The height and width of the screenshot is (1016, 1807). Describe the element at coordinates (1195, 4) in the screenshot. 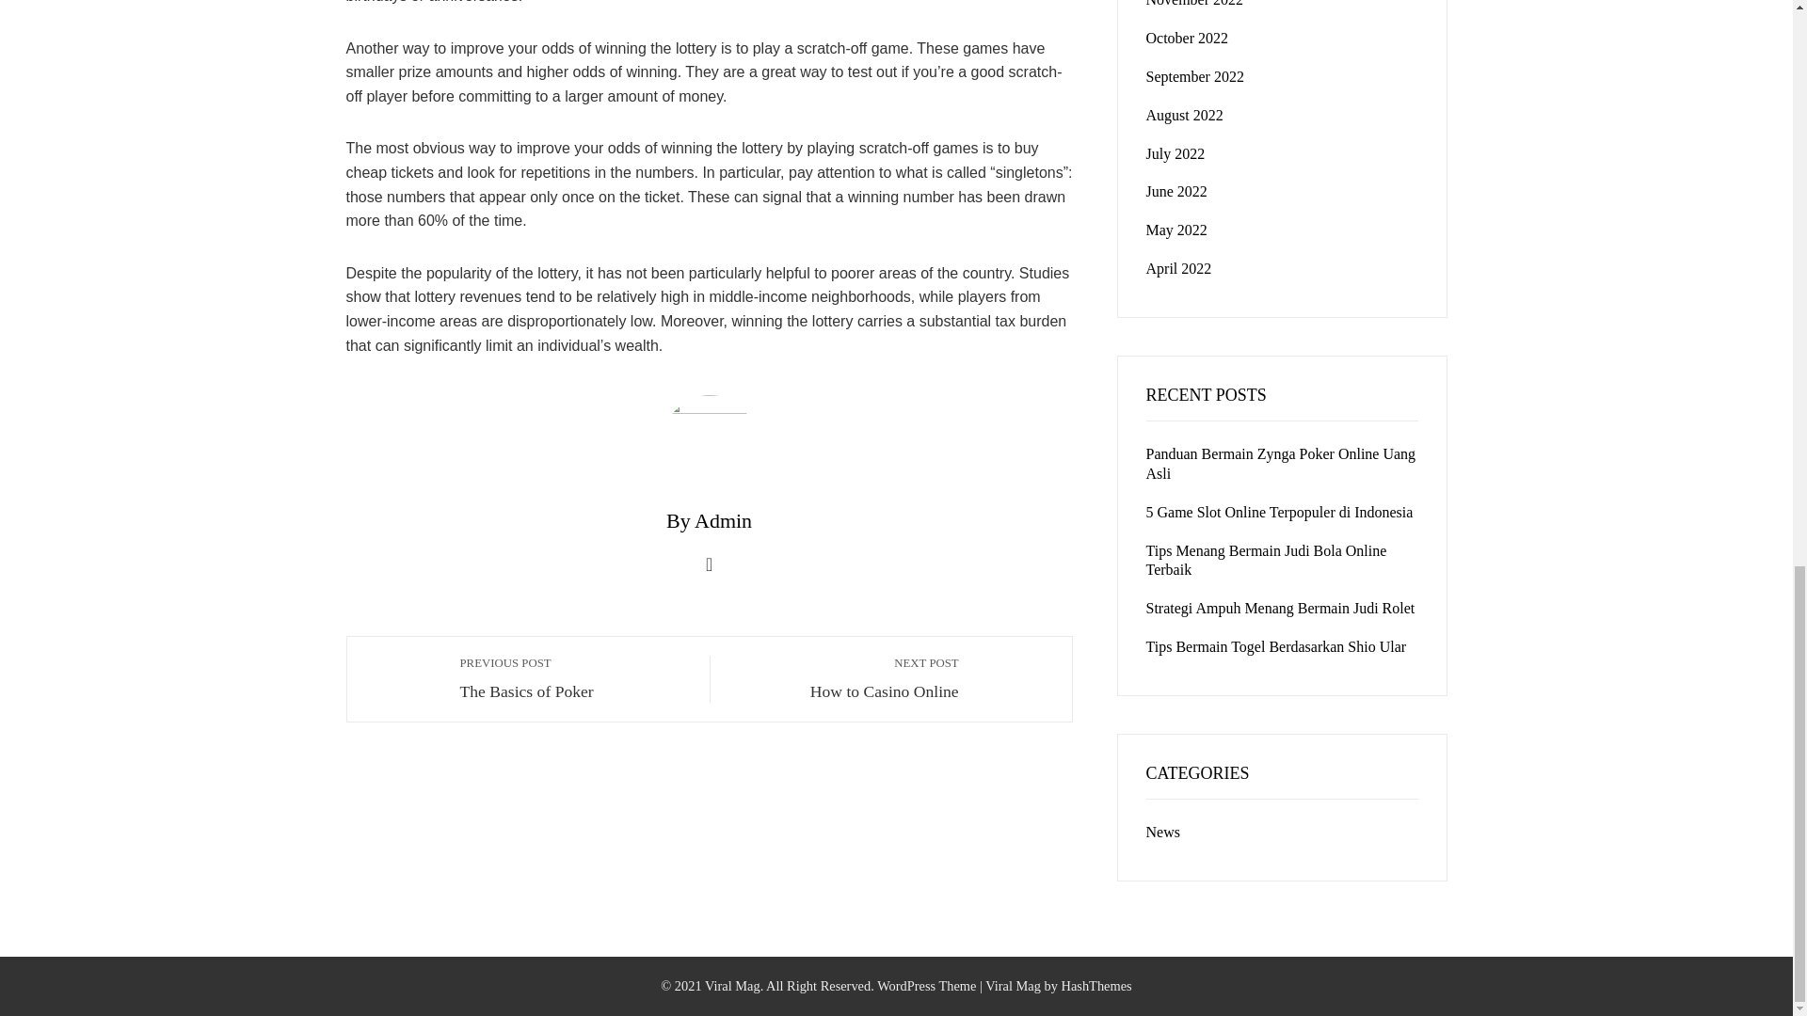

I see `September 2022` at that location.